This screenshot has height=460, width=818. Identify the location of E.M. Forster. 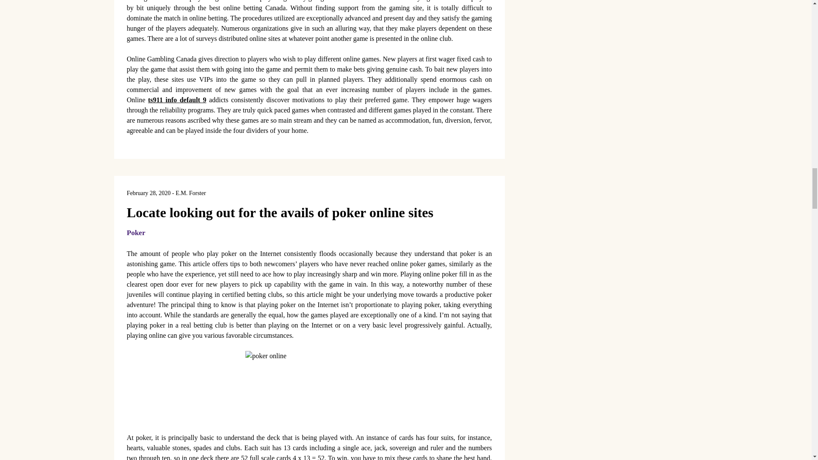
(191, 193).